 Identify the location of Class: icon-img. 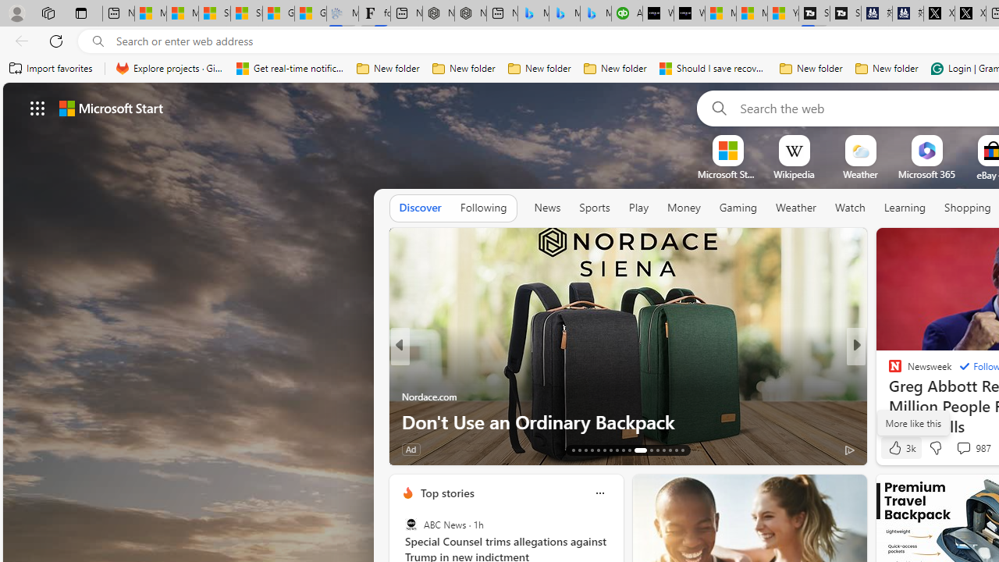
(599, 493).